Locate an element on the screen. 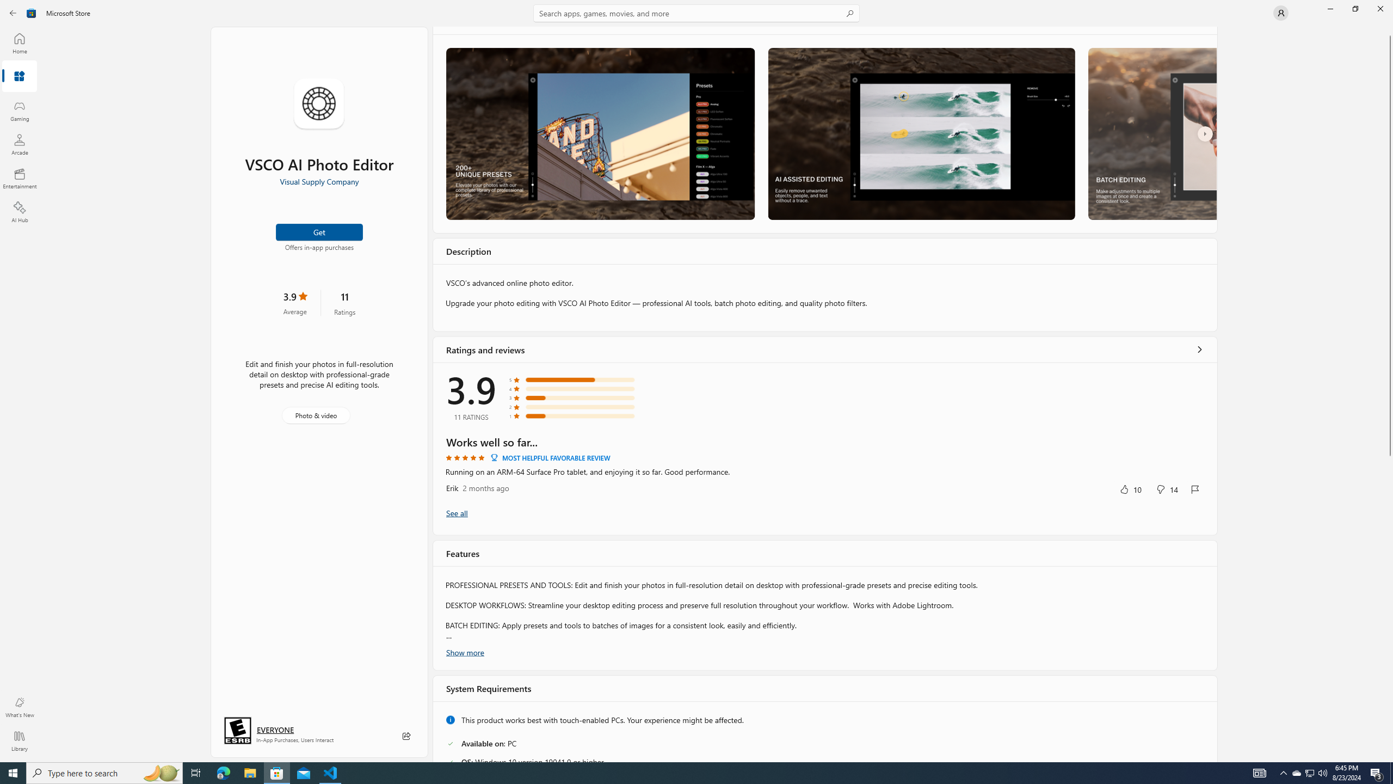 This screenshot has height=784, width=1393. User profile is located at coordinates (1281, 13).